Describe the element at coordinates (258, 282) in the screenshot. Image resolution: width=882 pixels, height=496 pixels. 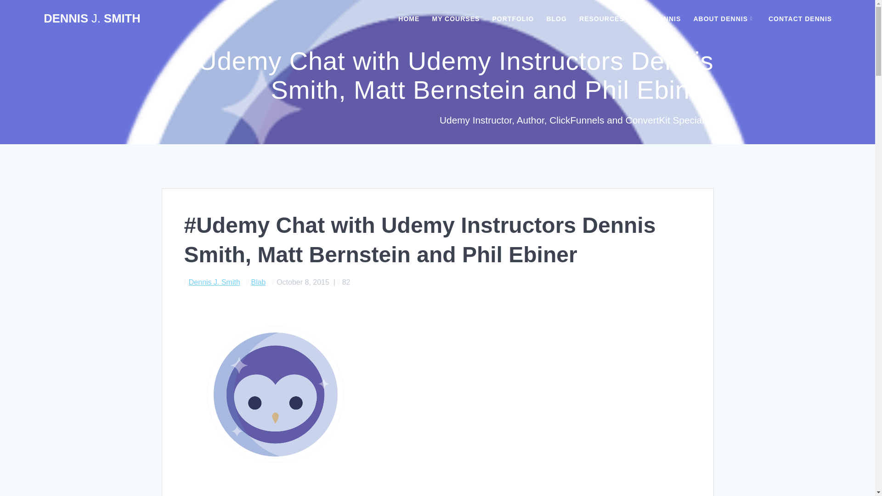
I see `Blab` at that location.